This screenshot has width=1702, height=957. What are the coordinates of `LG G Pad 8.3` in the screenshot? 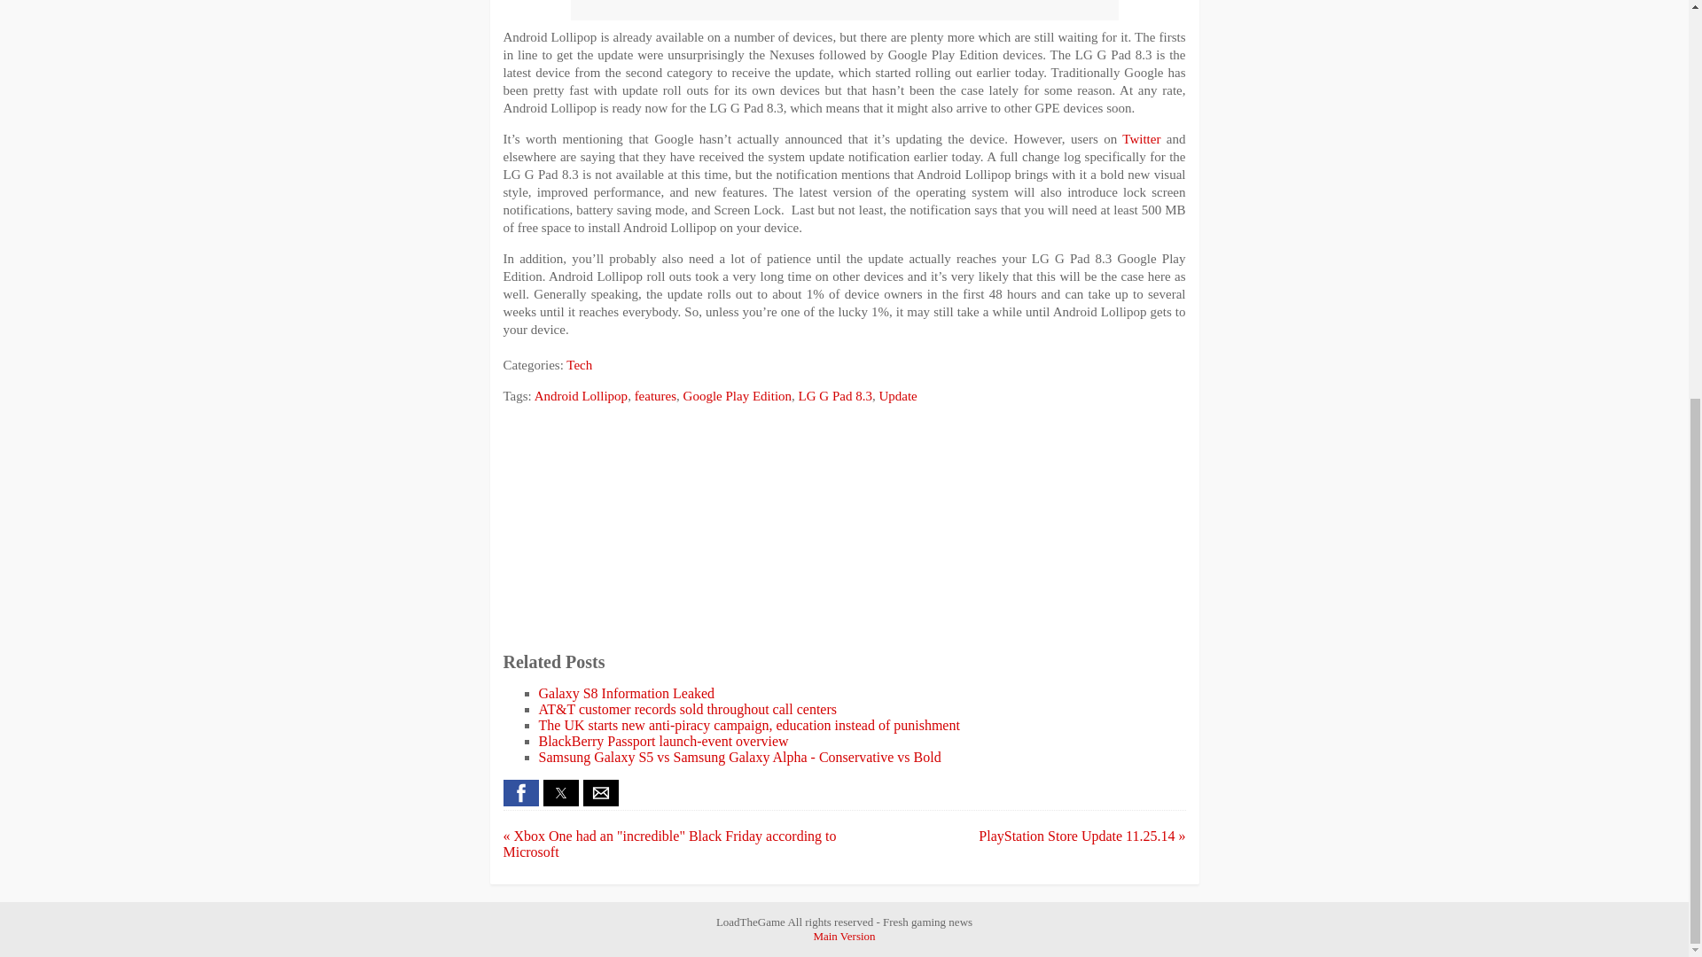 It's located at (835, 395).